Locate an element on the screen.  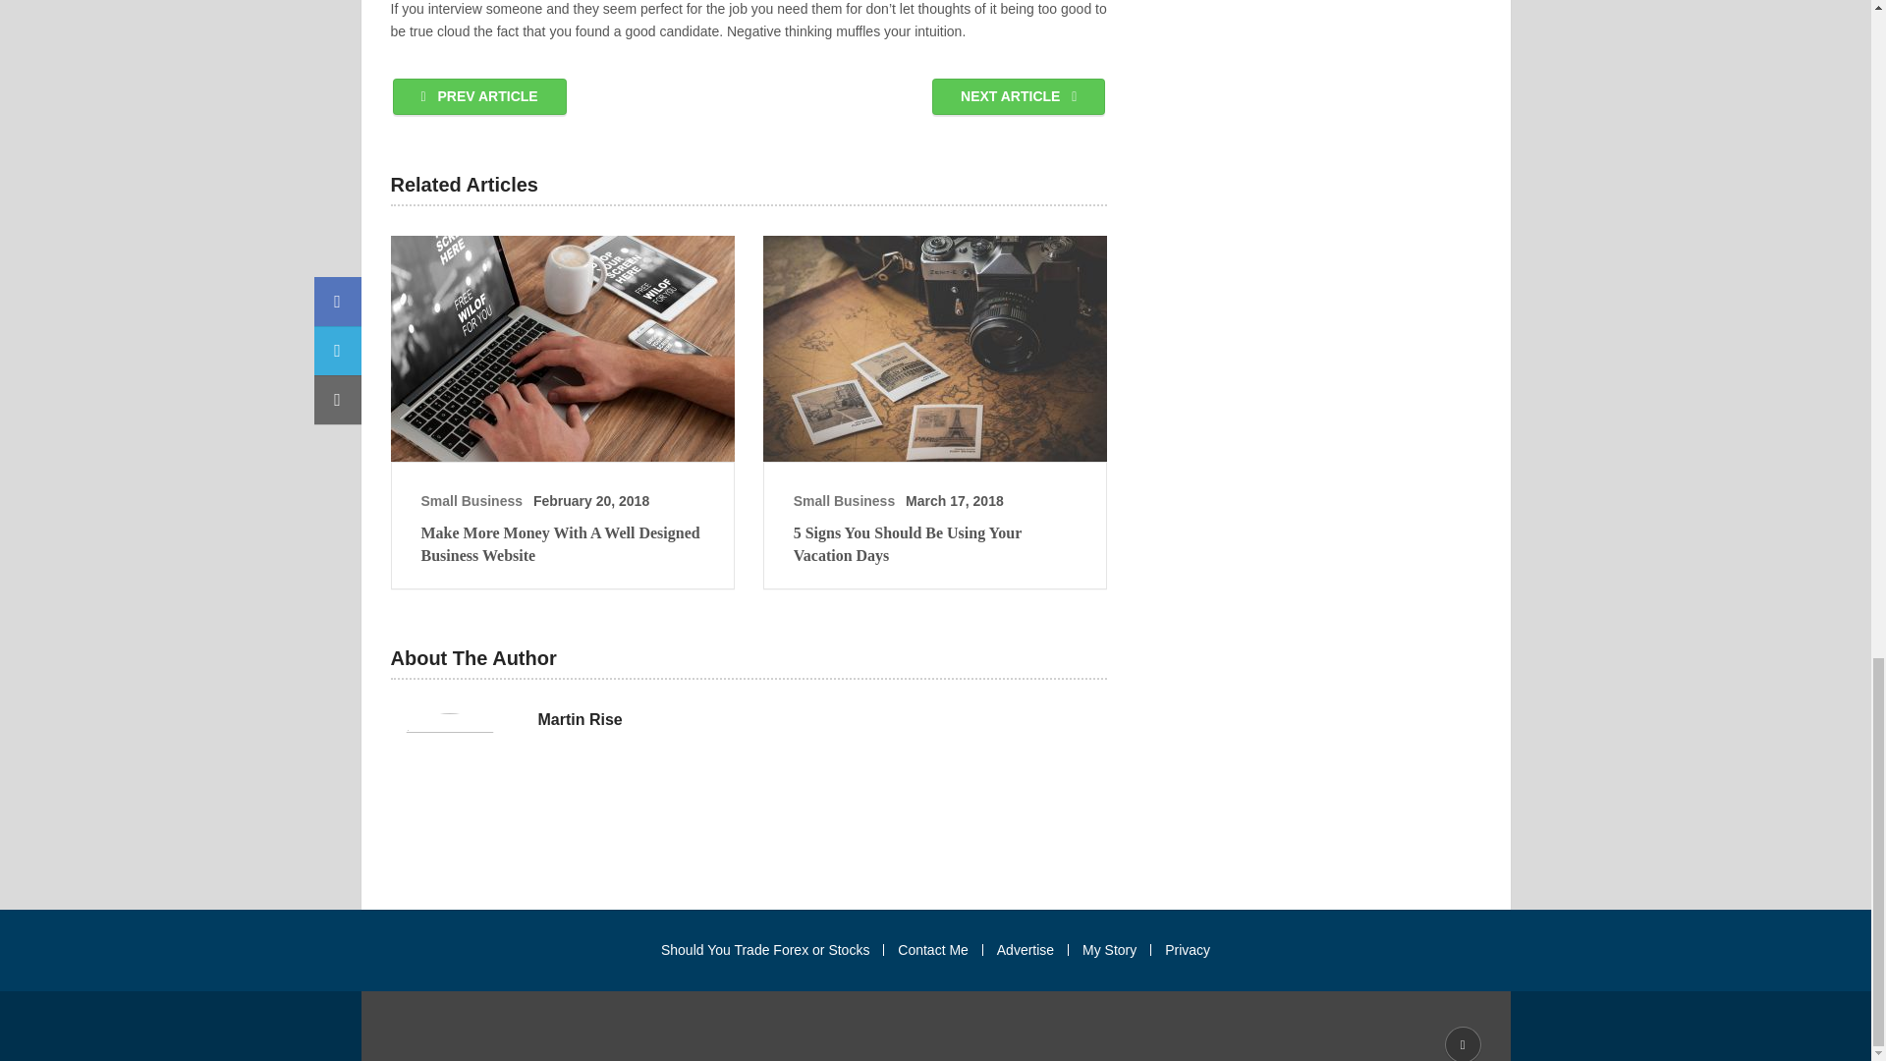
View all posts in Small Business is located at coordinates (471, 501).